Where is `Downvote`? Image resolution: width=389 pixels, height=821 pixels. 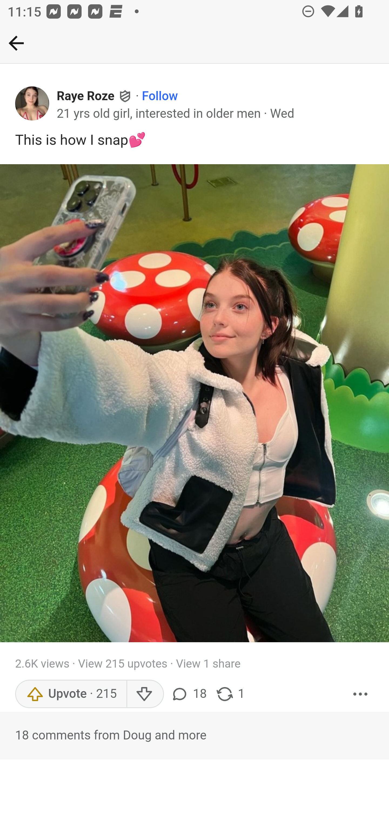 Downvote is located at coordinates (145, 694).